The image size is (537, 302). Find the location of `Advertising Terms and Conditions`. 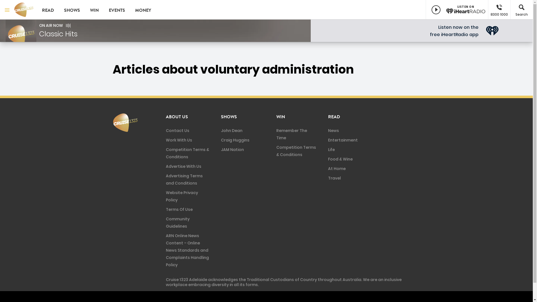

Advertising Terms and Conditions is located at coordinates (184, 180).